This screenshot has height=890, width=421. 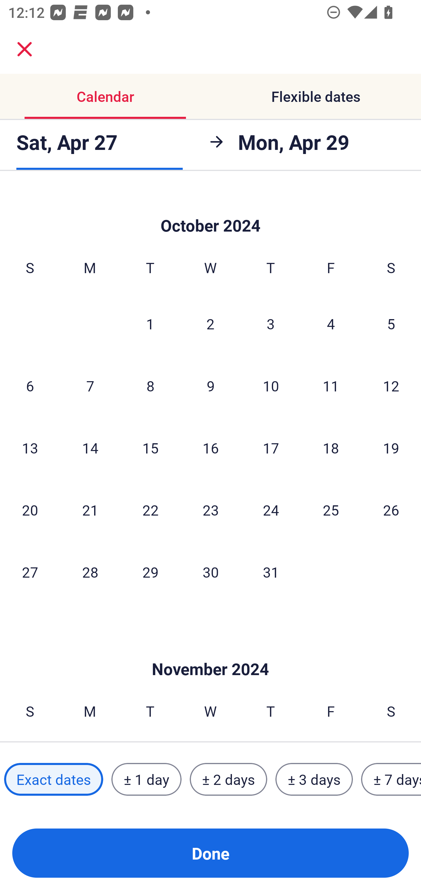 What do you see at coordinates (54, 779) in the screenshot?
I see `Exact dates` at bounding box center [54, 779].